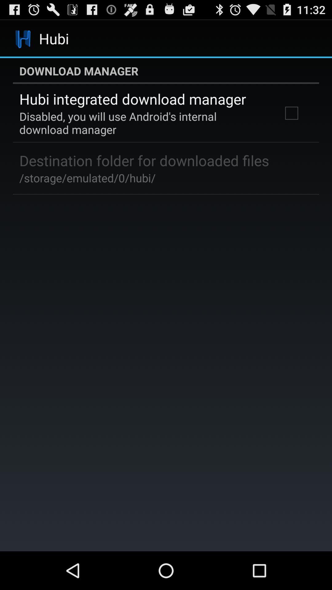 The width and height of the screenshot is (332, 590). Describe the element at coordinates (291, 113) in the screenshot. I see `choose item at the top right corner` at that location.